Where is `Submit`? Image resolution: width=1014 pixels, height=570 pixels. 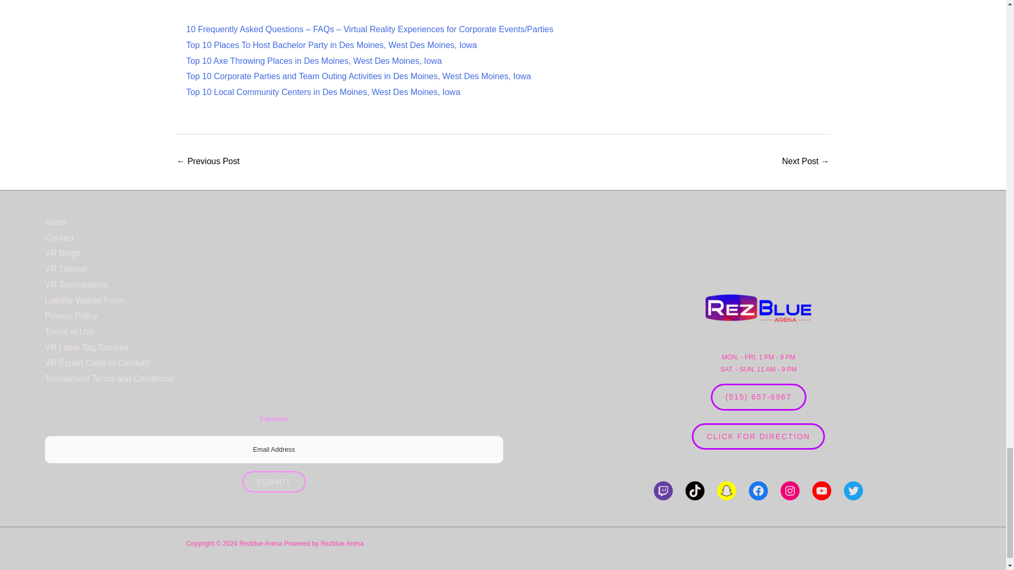
Submit is located at coordinates (274, 482).